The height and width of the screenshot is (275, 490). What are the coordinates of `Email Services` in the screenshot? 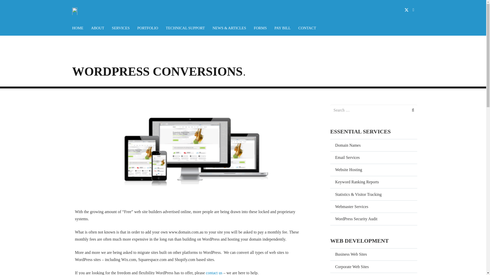 It's located at (374, 157).